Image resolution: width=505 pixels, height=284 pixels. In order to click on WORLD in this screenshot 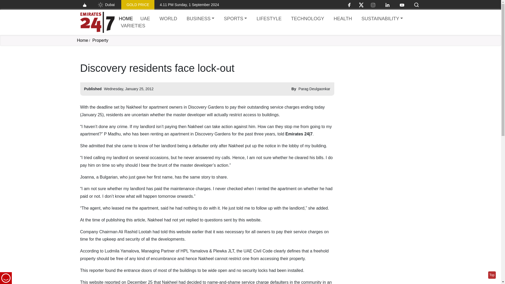, I will do `click(168, 19)`.